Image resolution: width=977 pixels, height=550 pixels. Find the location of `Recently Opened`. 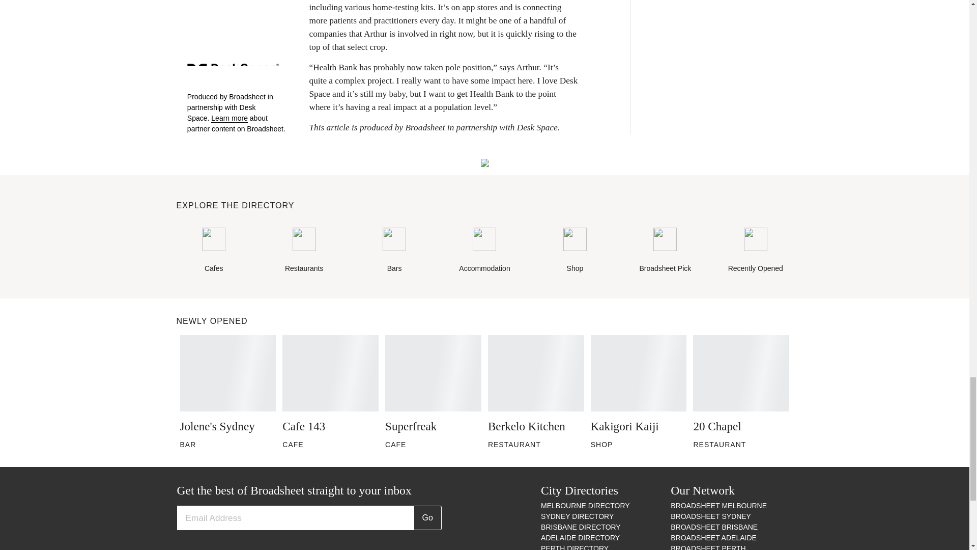

Recently Opened is located at coordinates (755, 251).